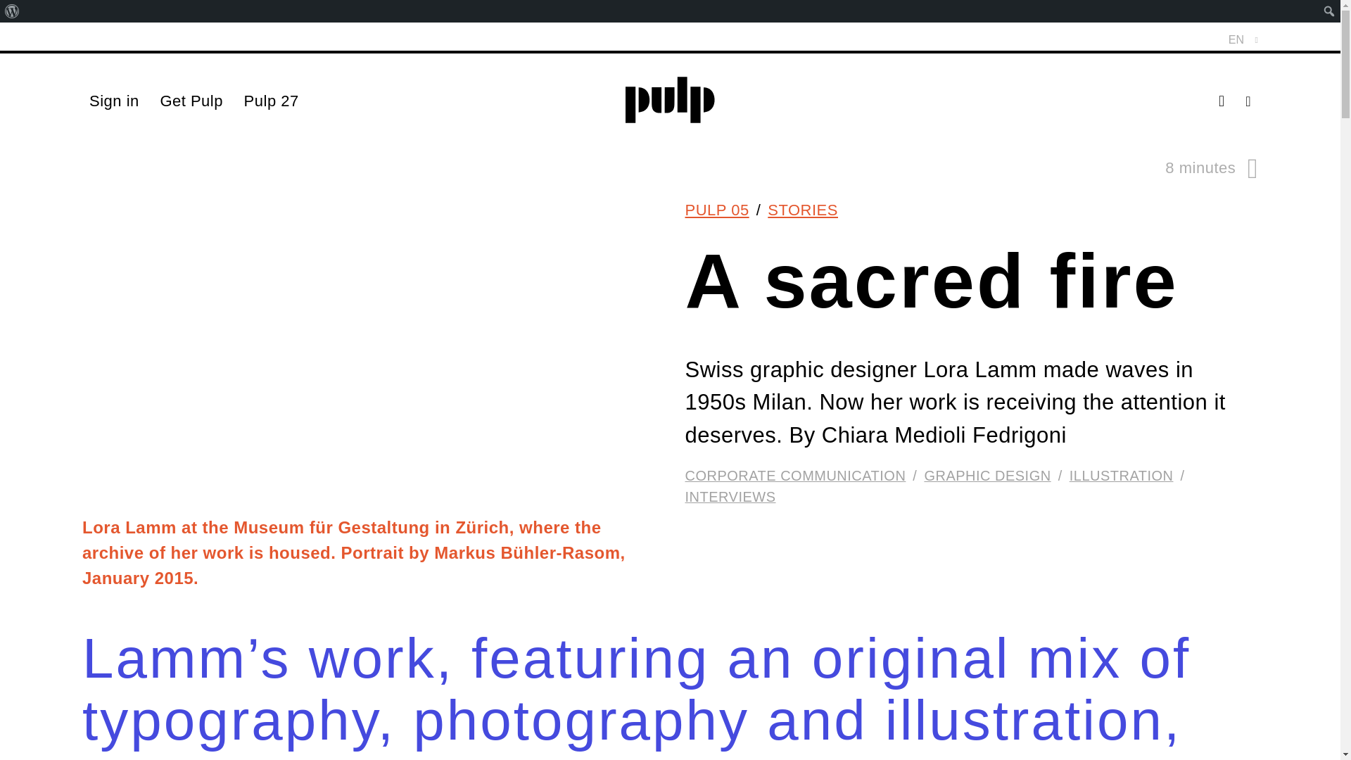  Describe the element at coordinates (191, 101) in the screenshot. I see `Get Pulp` at that location.